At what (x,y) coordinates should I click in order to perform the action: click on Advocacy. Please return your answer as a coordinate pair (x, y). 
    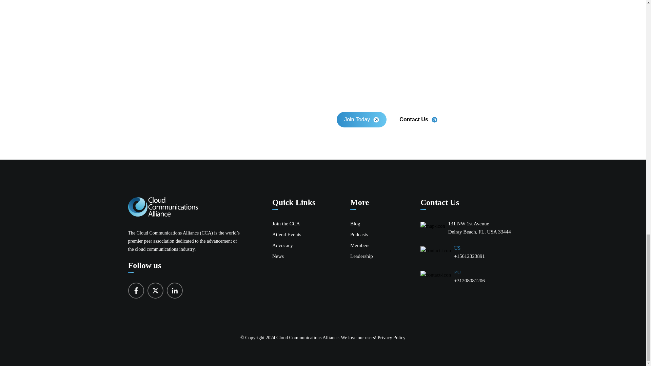
    Looking at the image, I should click on (282, 245).